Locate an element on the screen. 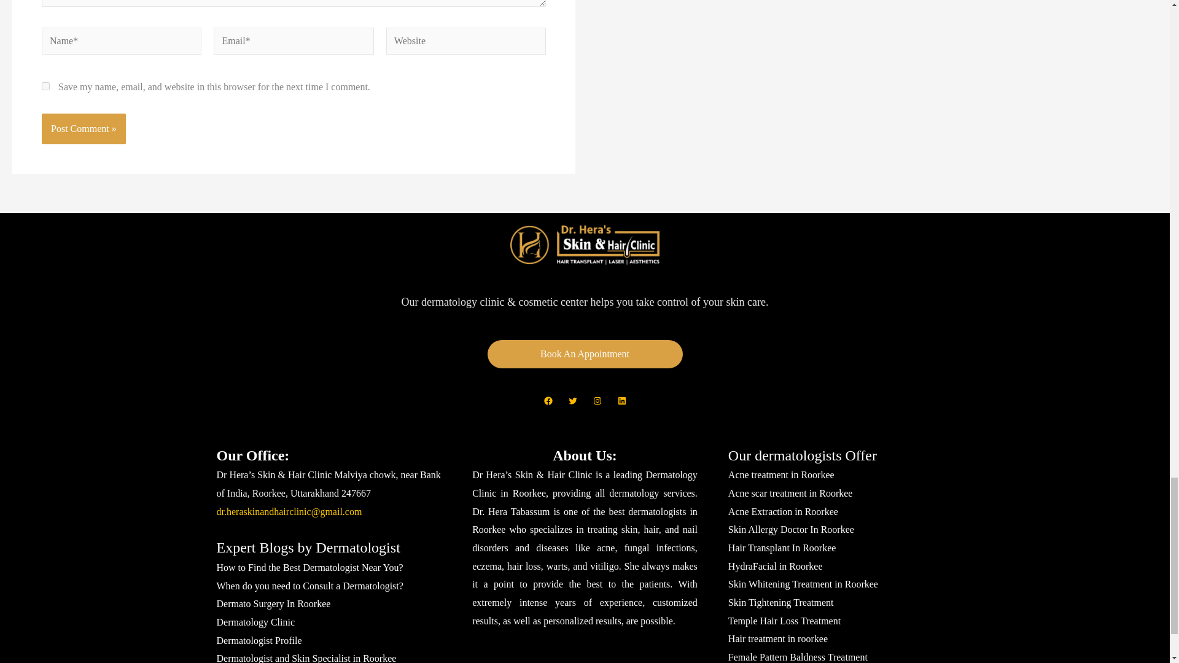 This screenshot has height=663, width=1179. Dermatologist Profile is located at coordinates (259, 640).